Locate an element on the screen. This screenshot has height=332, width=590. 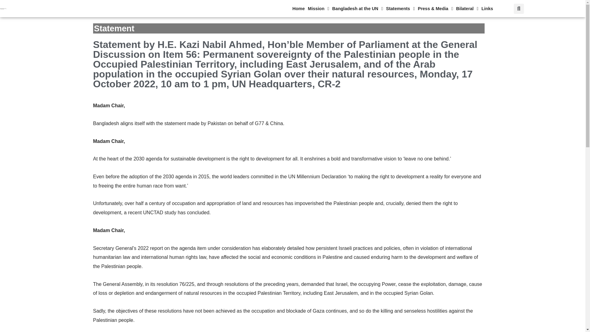
Bangladesh at the UN is located at coordinates (357, 9).